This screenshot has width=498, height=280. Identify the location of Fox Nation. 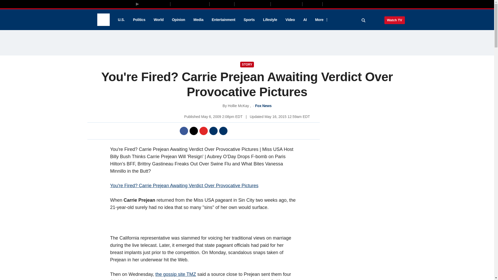
(222, 4).